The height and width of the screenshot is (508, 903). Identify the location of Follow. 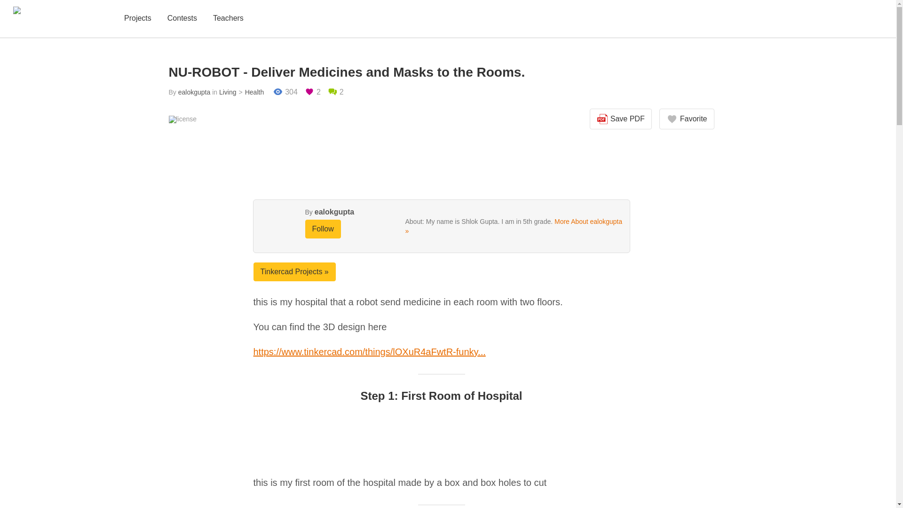
(323, 229).